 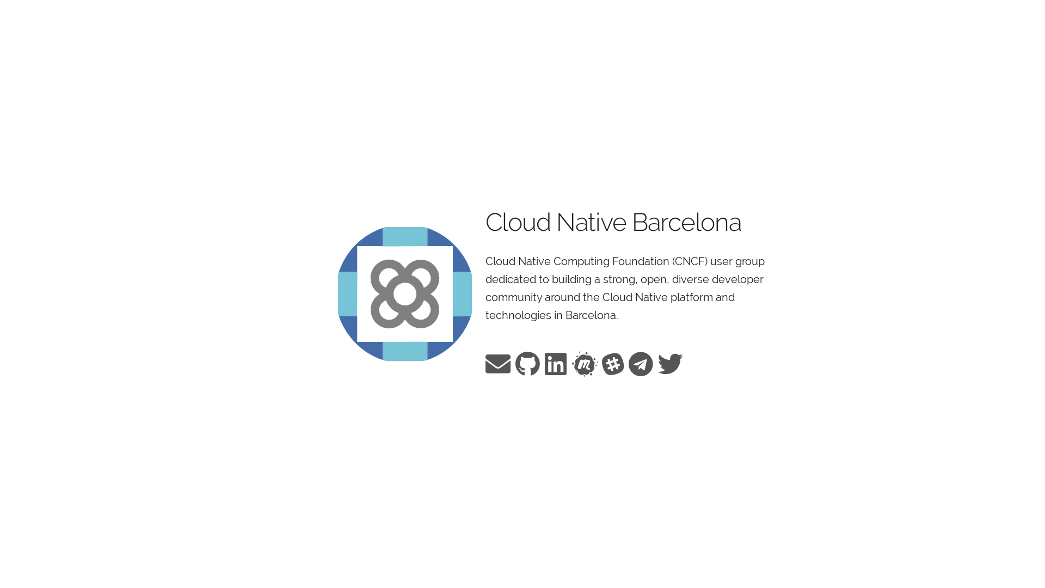 What do you see at coordinates (555, 364) in the screenshot?
I see `linkedin` at bounding box center [555, 364].